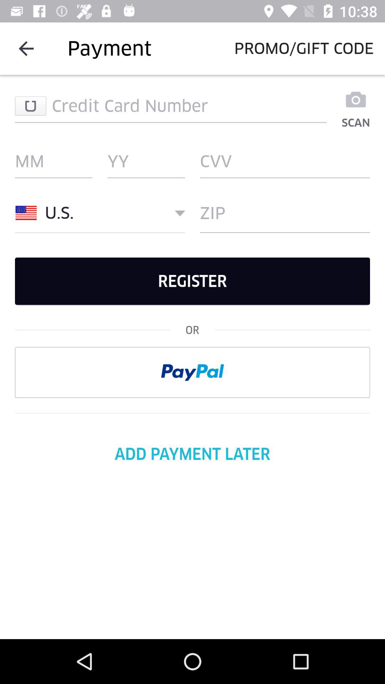 This screenshot has width=385, height=684. What do you see at coordinates (146, 161) in the screenshot?
I see `year` at bounding box center [146, 161].